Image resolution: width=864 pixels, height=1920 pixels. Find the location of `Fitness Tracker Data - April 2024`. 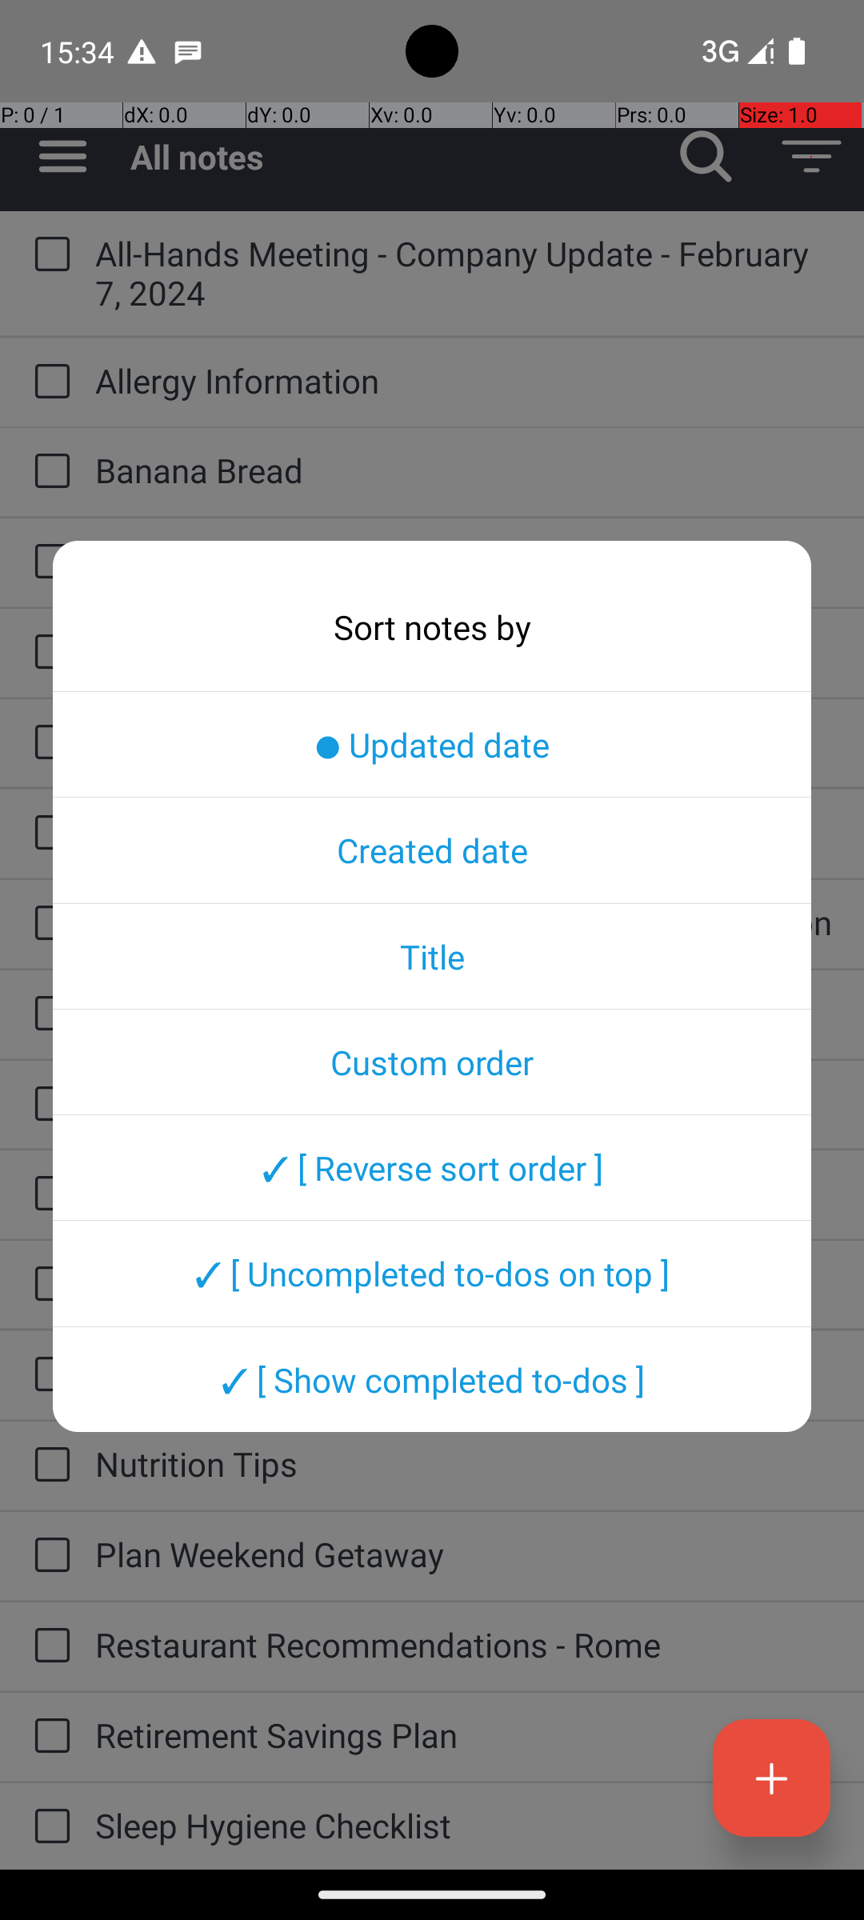

Fitness Tracker Data - April 2024 is located at coordinates (464, 1102).